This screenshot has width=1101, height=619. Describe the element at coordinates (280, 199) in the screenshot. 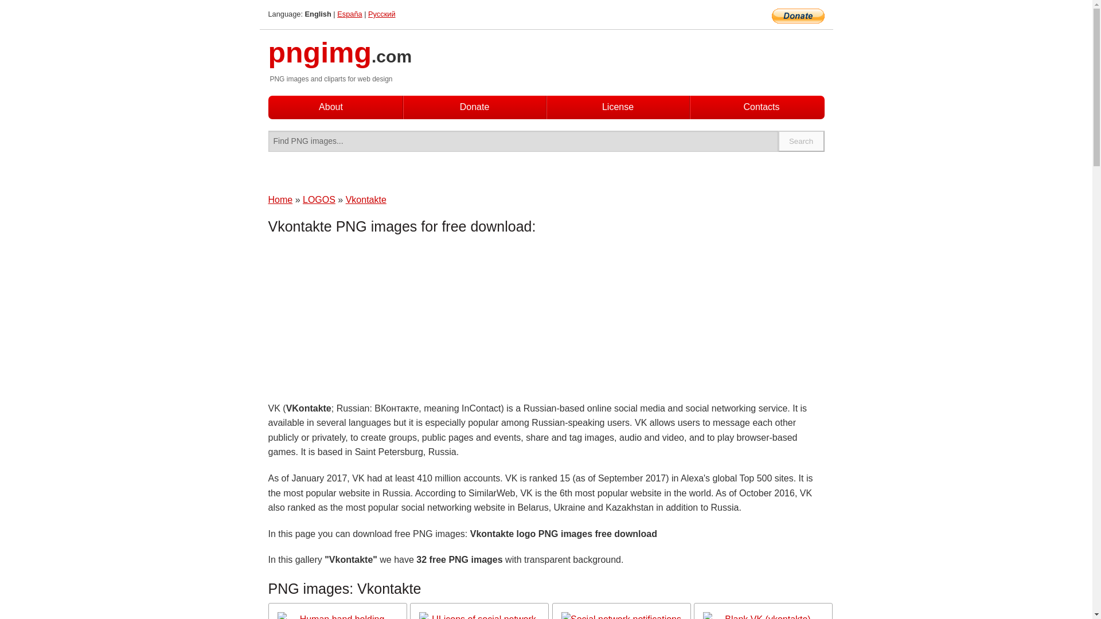

I see `Home` at that location.